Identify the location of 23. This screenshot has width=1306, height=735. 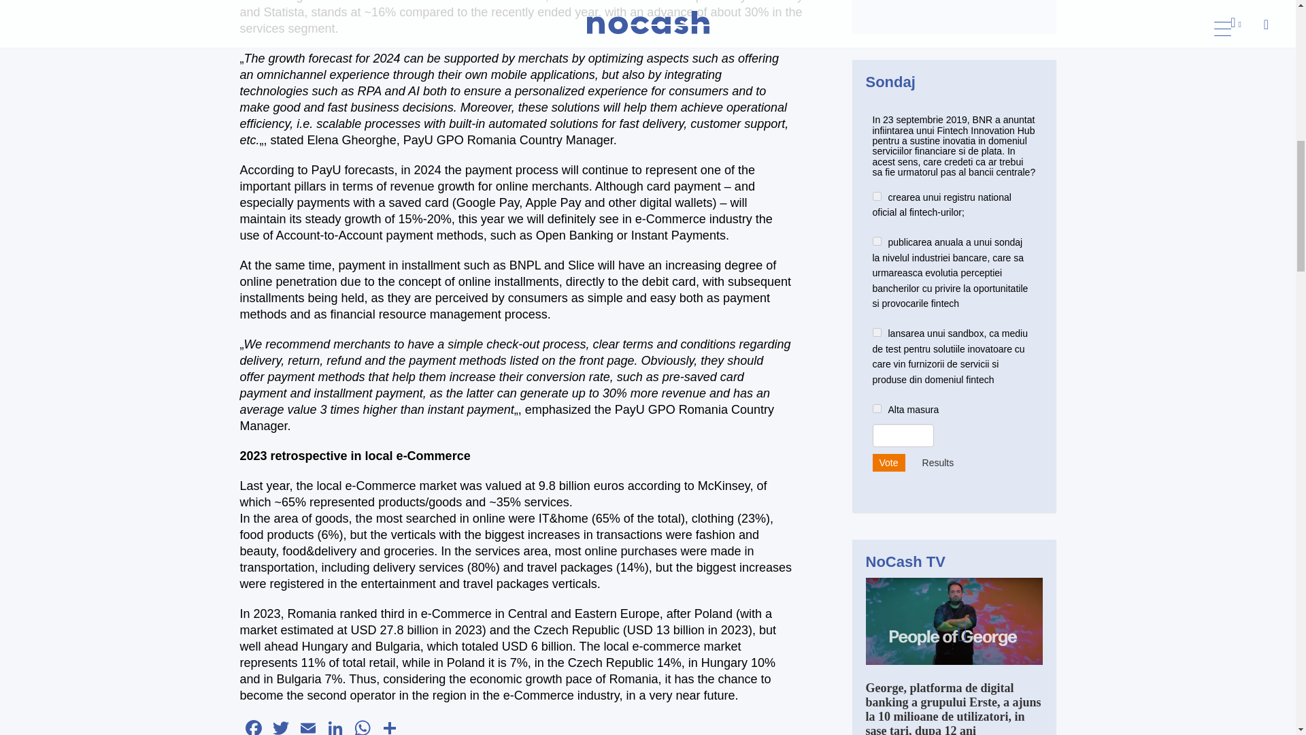
(876, 332).